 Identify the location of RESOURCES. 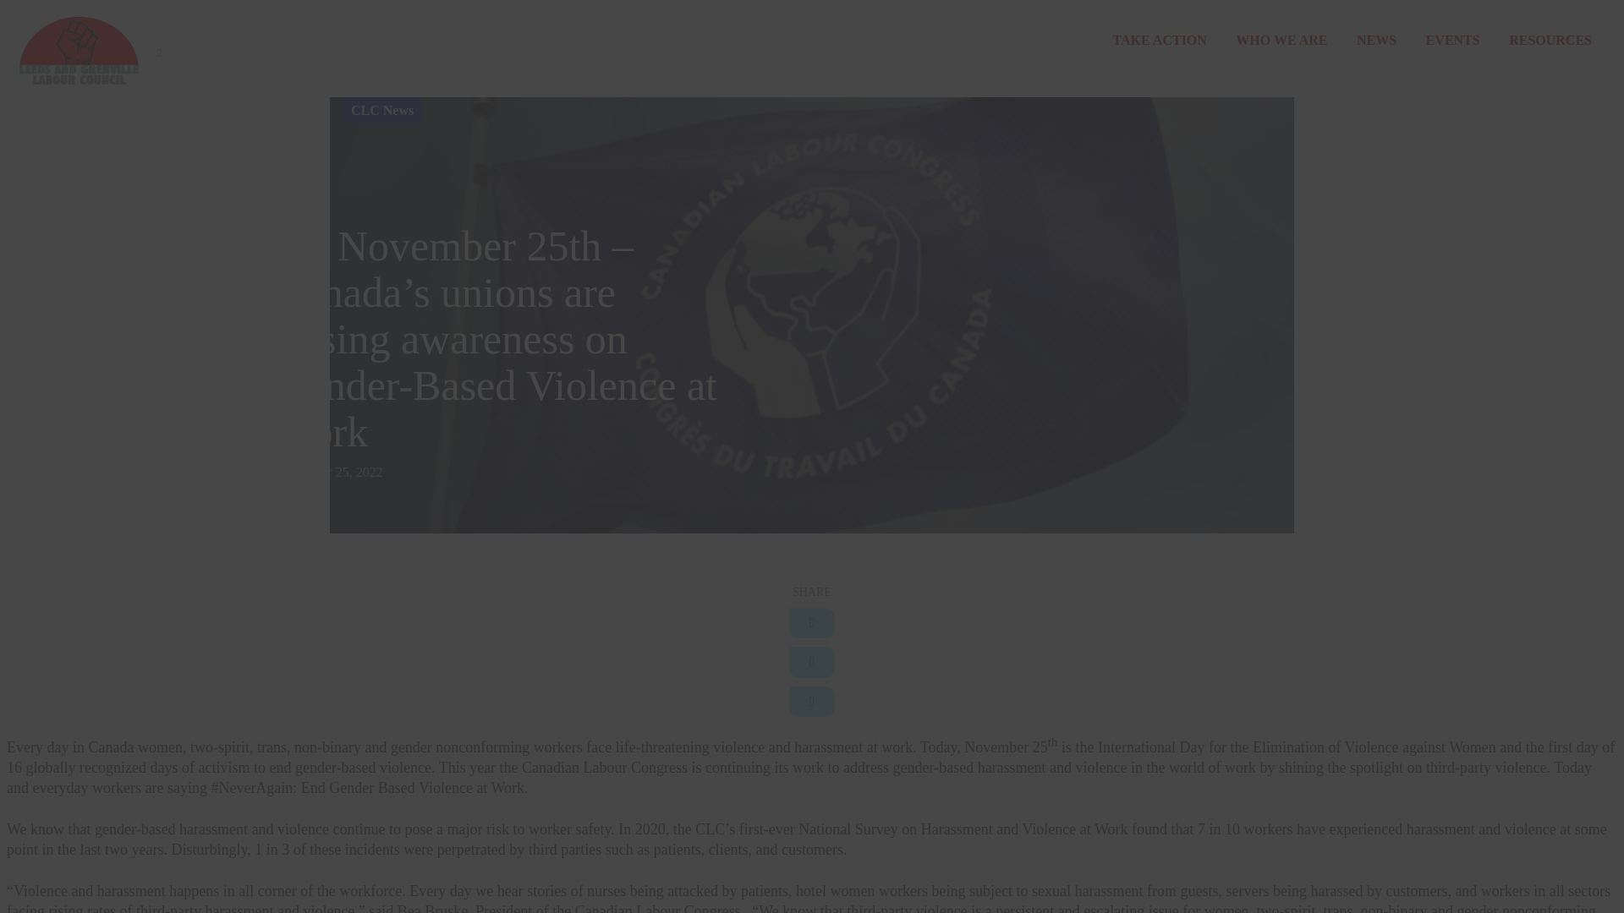
(1550, 41).